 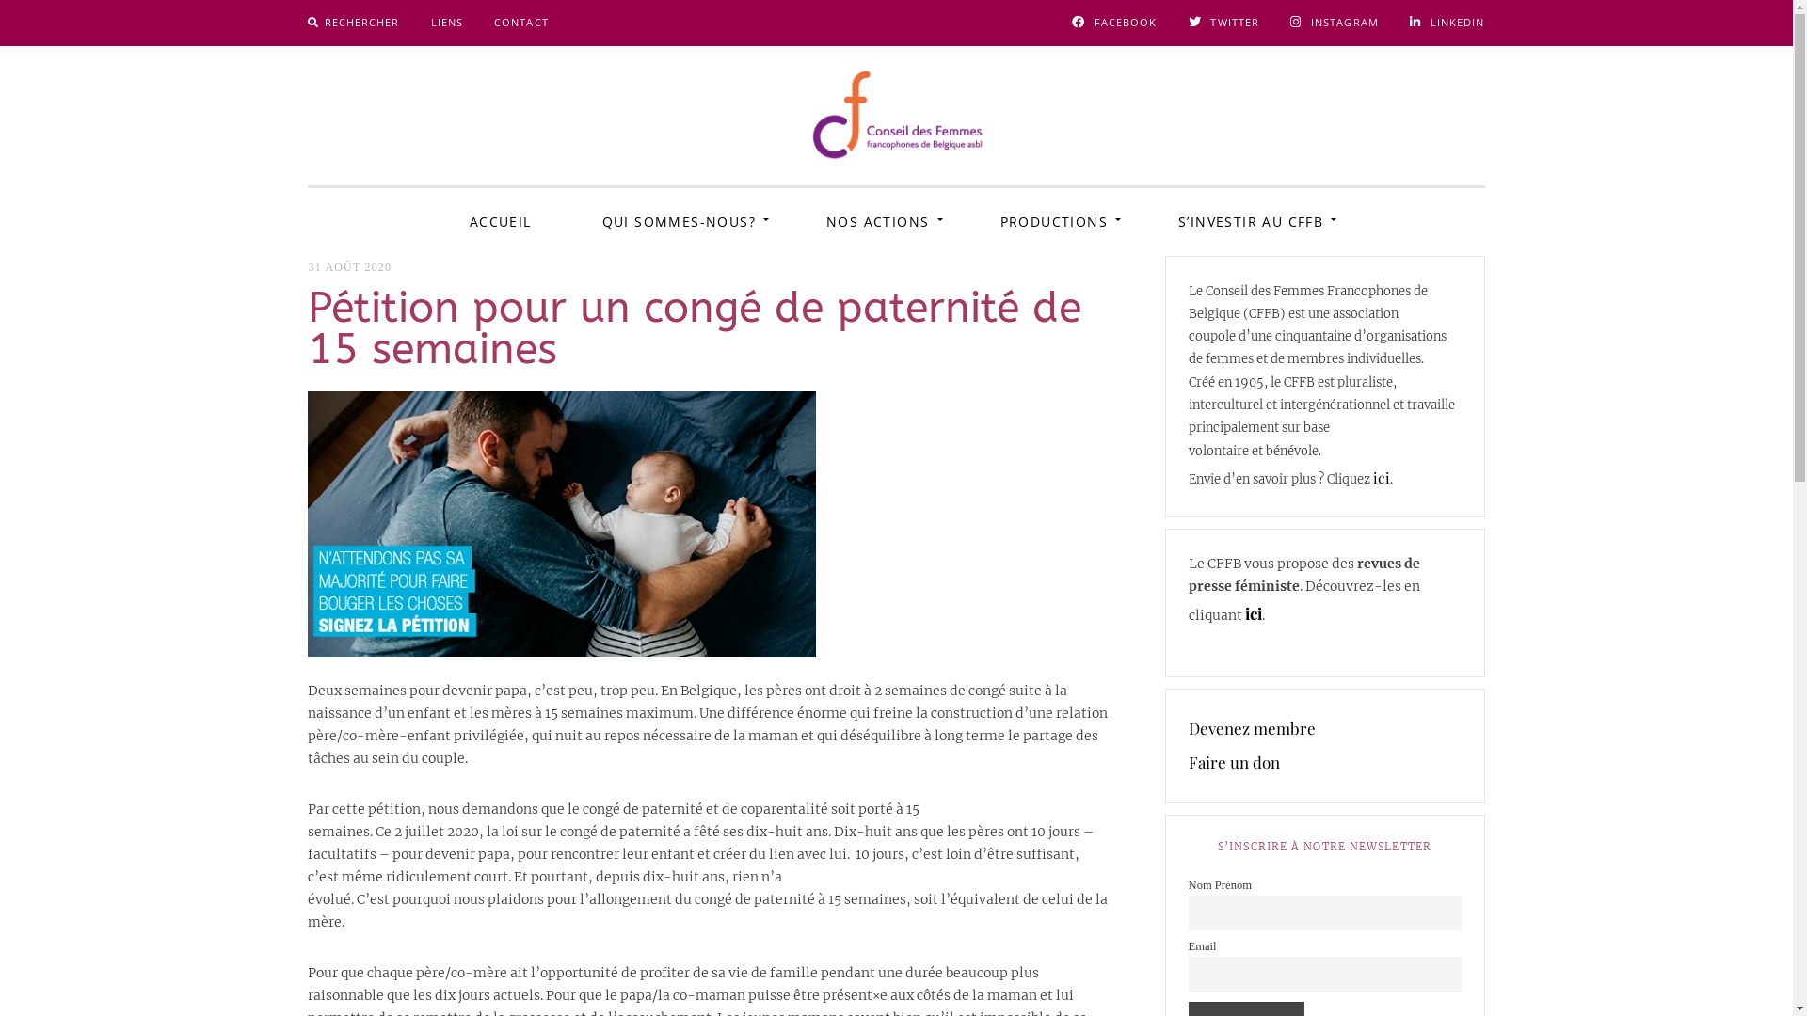 I want to click on CFFB, so click(x=958, y=214).